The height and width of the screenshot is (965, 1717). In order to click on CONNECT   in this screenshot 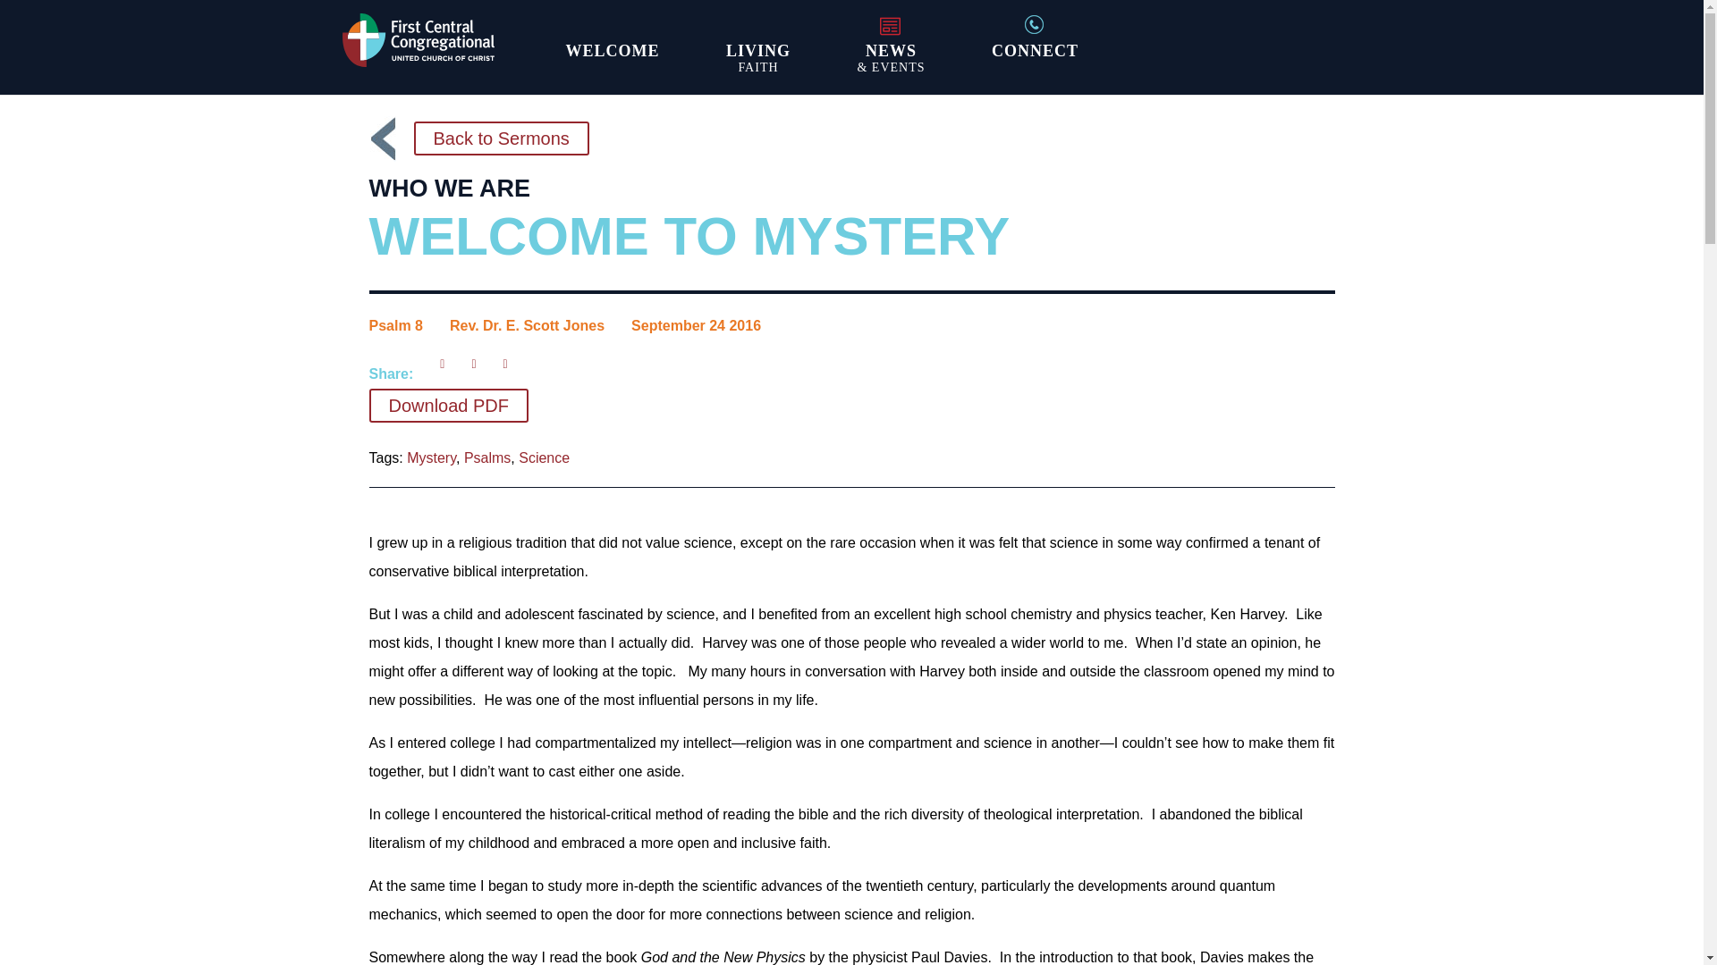, I will do `click(1034, 59)`.